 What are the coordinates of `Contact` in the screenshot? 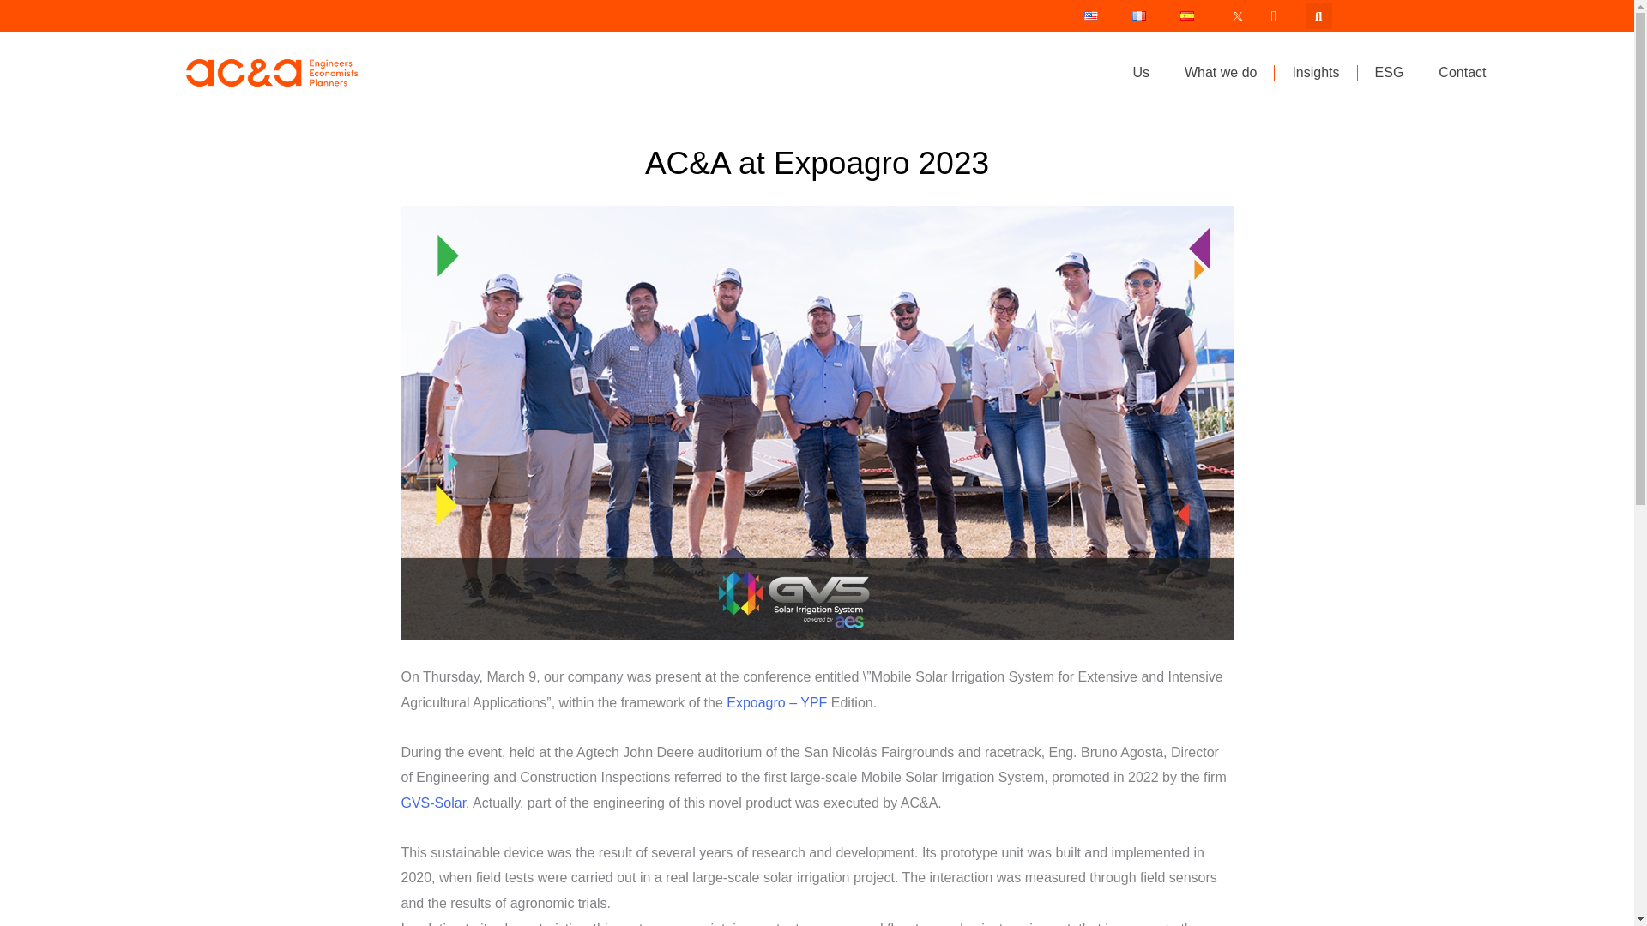 It's located at (1462, 73).